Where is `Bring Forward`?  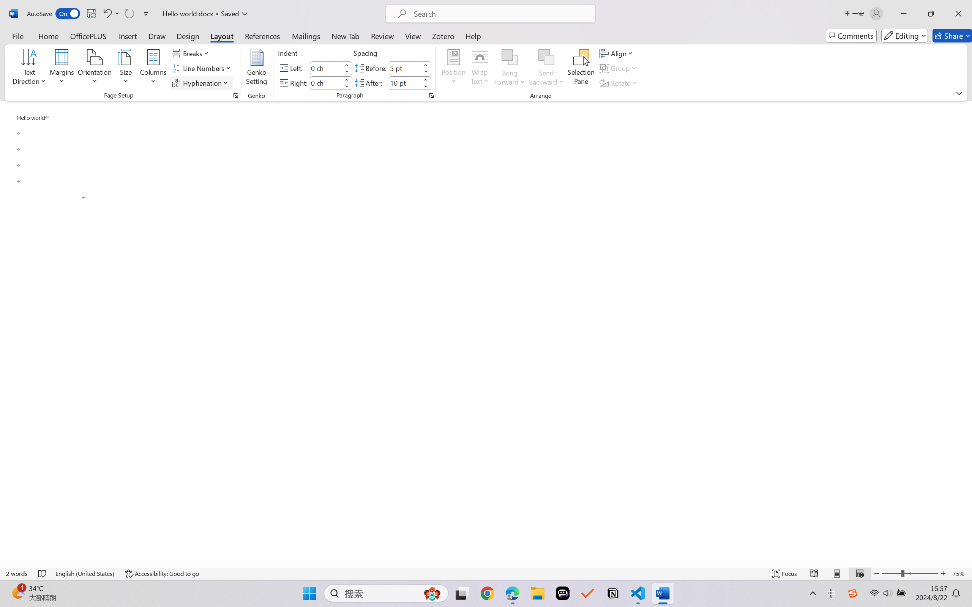 Bring Forward is located at coordinates (510, 68).